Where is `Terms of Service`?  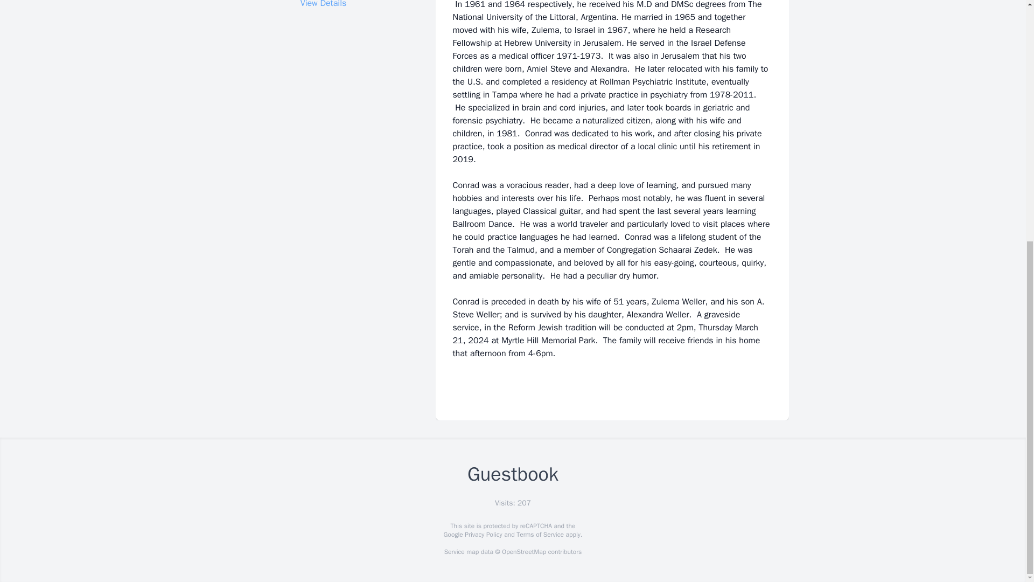 Terms of Service is located at coordinates (540, 535).